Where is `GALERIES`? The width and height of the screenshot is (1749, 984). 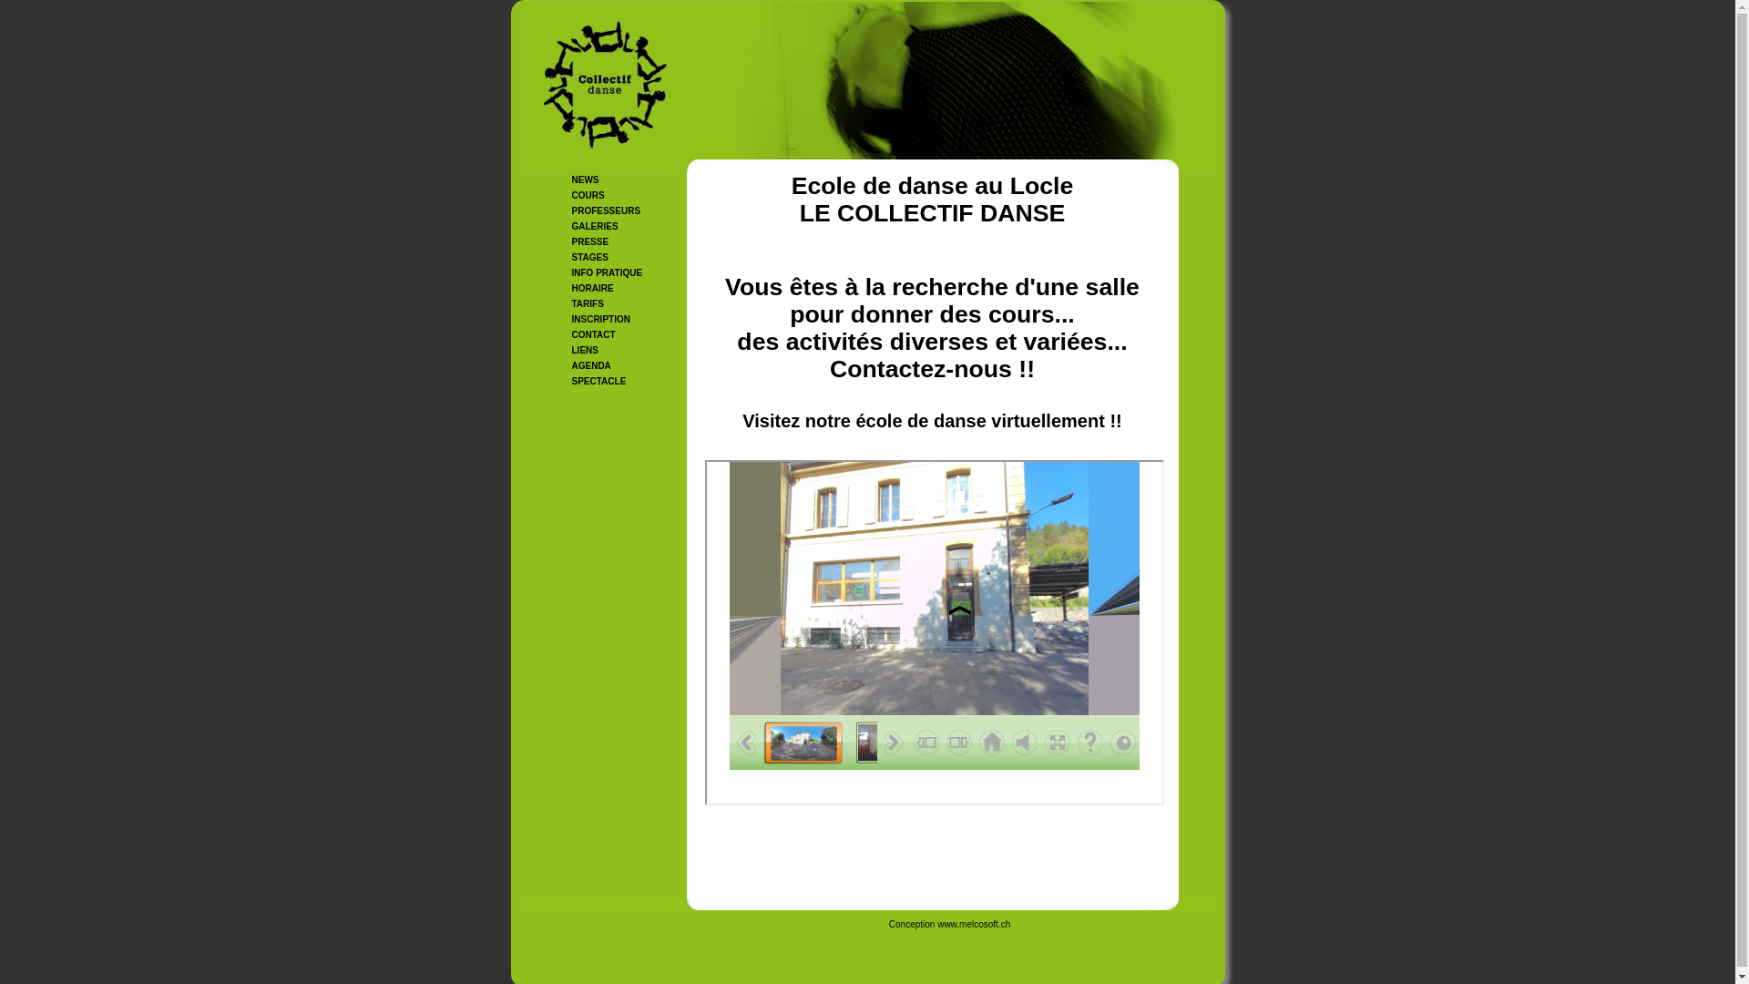 GALERIES is located at coordinates (596, 226).